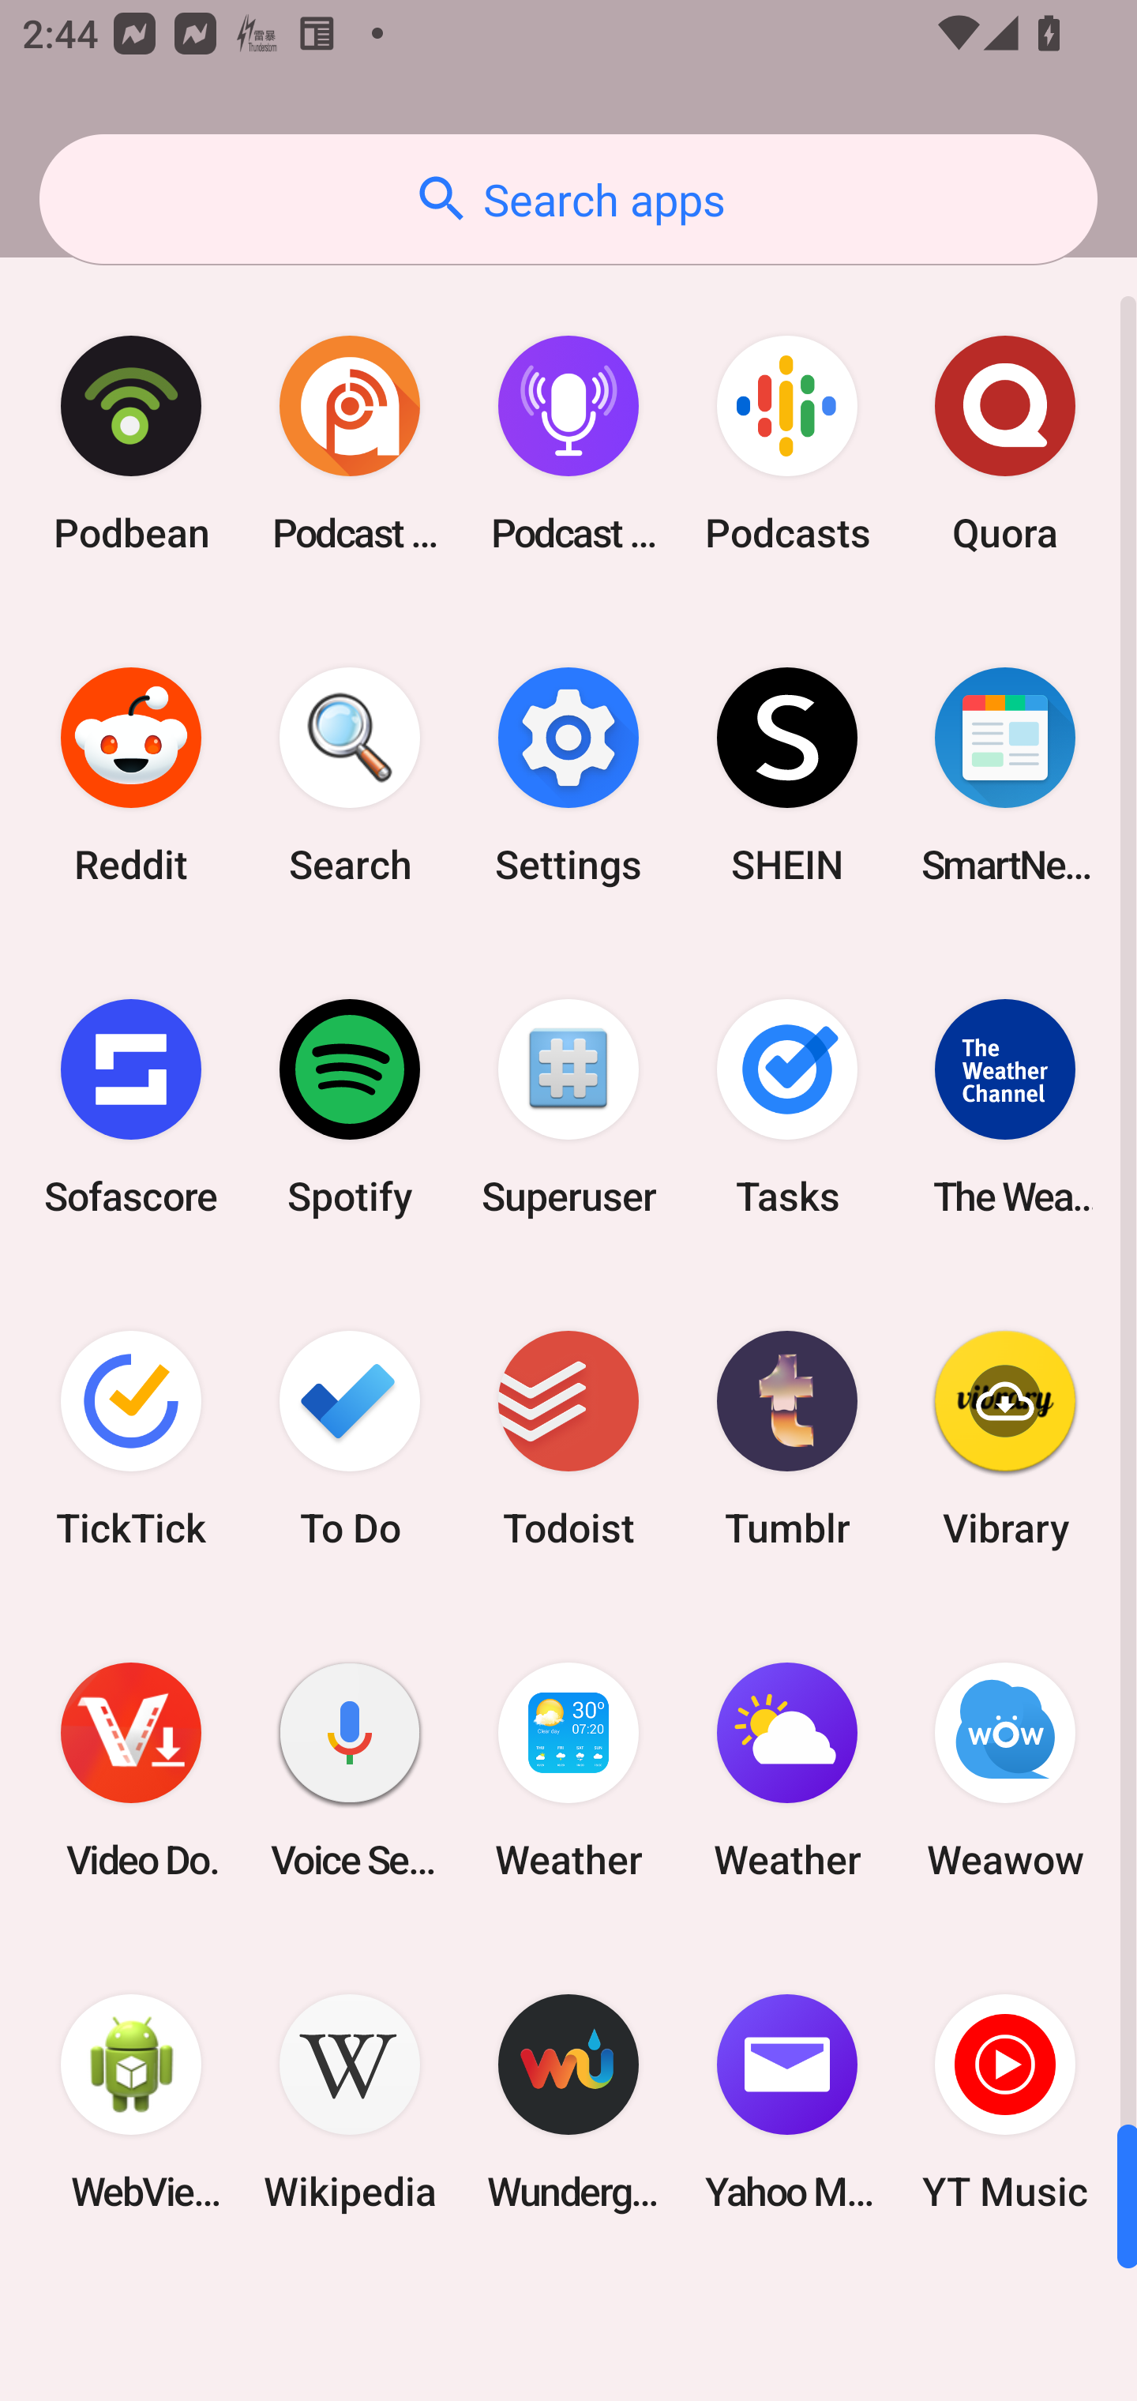 This screenshot has width=1137, height=2401. Describe the element at coordinates (1005, 776) in the screenshot. I see `SmartNews` at that location.